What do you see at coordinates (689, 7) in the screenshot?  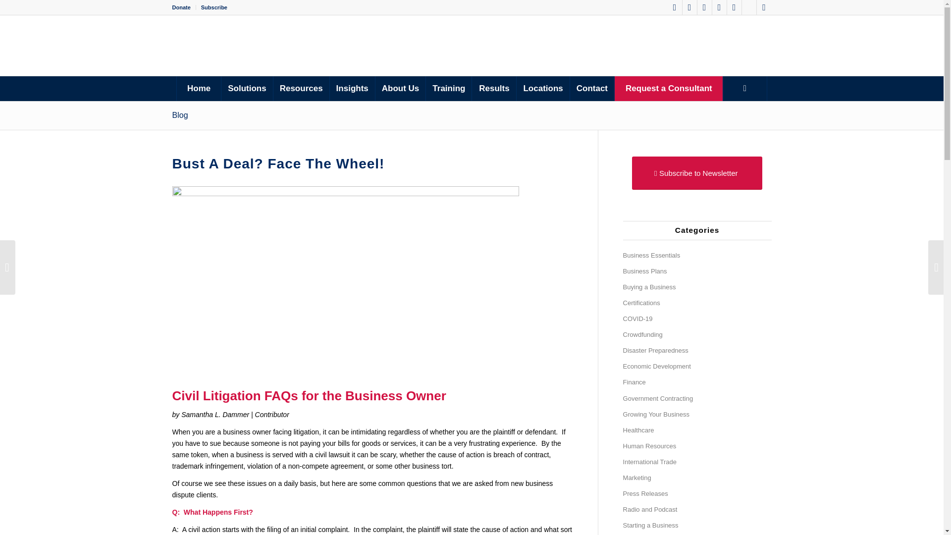 I see `Youtube` at bounding box center [689, 7].